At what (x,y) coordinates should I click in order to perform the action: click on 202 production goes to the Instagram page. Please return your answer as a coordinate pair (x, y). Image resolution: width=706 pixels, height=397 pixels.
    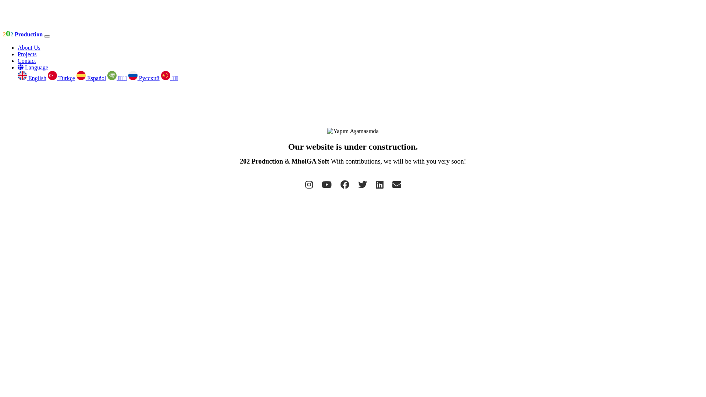
    Looking at the image, I should click on (309, 185).